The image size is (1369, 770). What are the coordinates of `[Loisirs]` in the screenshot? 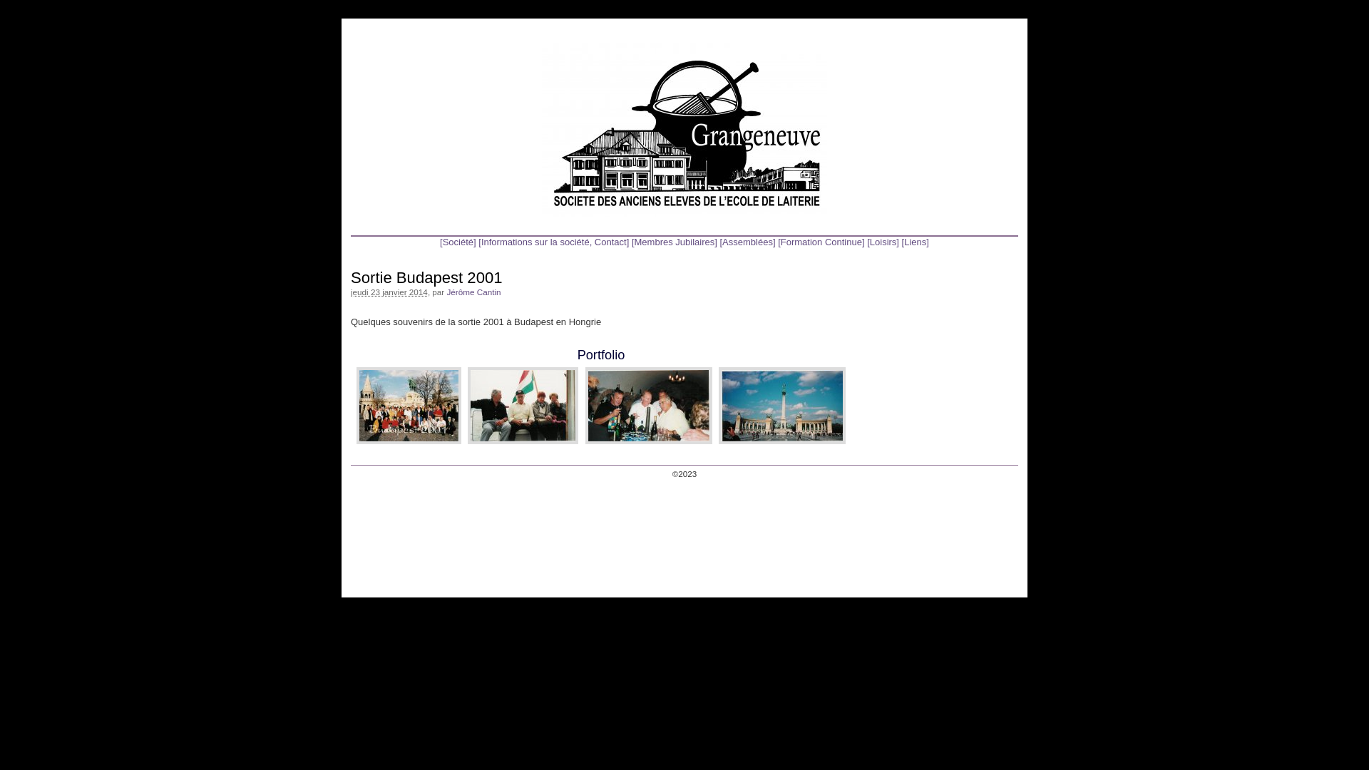 It's located at (883, 242).